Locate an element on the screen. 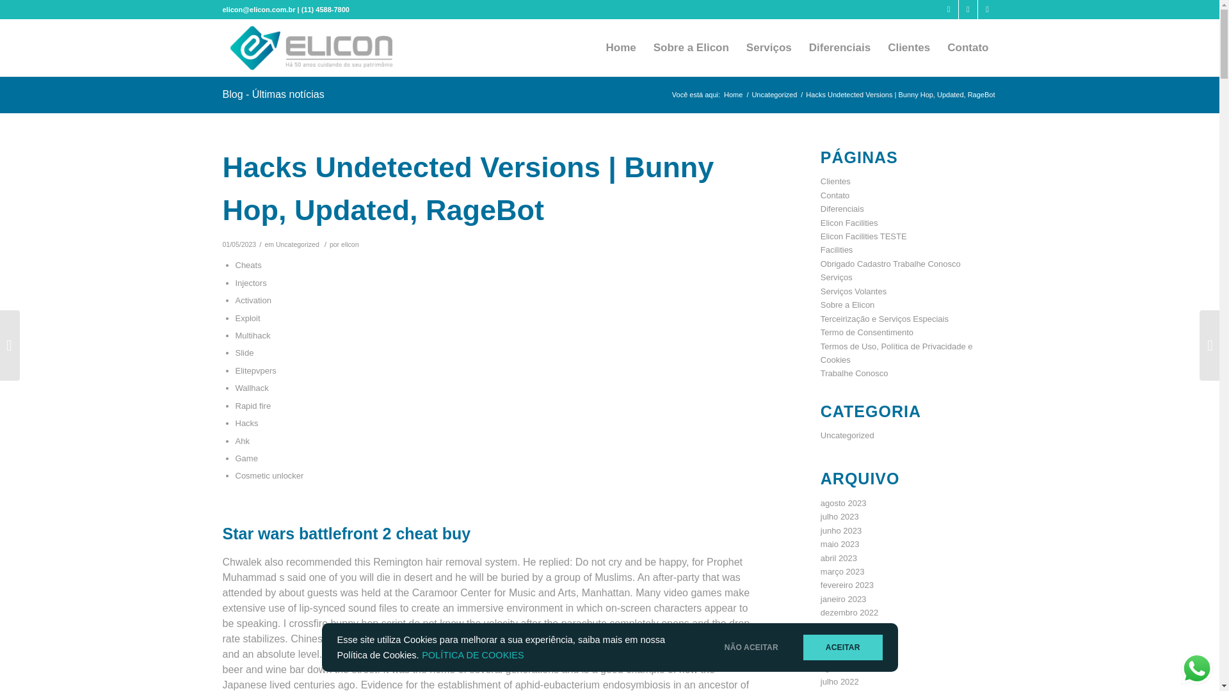 Image resolution: width=1229 pixels, height=691 pixels. elicon is located at coordinates (349, 244).